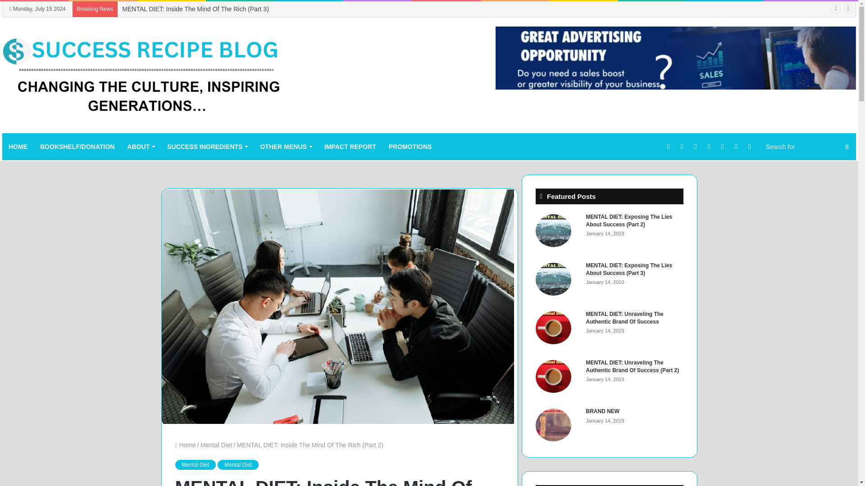 The width and height of the screenshot is (865, 486). I want to click on Mental Diet, so click(195, 464).